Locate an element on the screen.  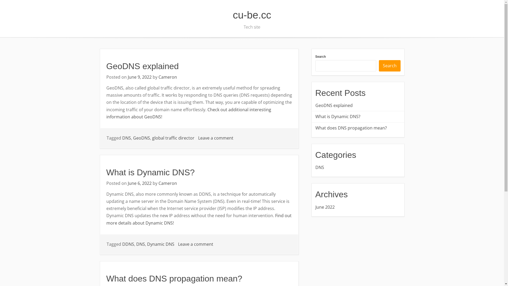
June 6, 2022 is located at coordinates (139, 183).